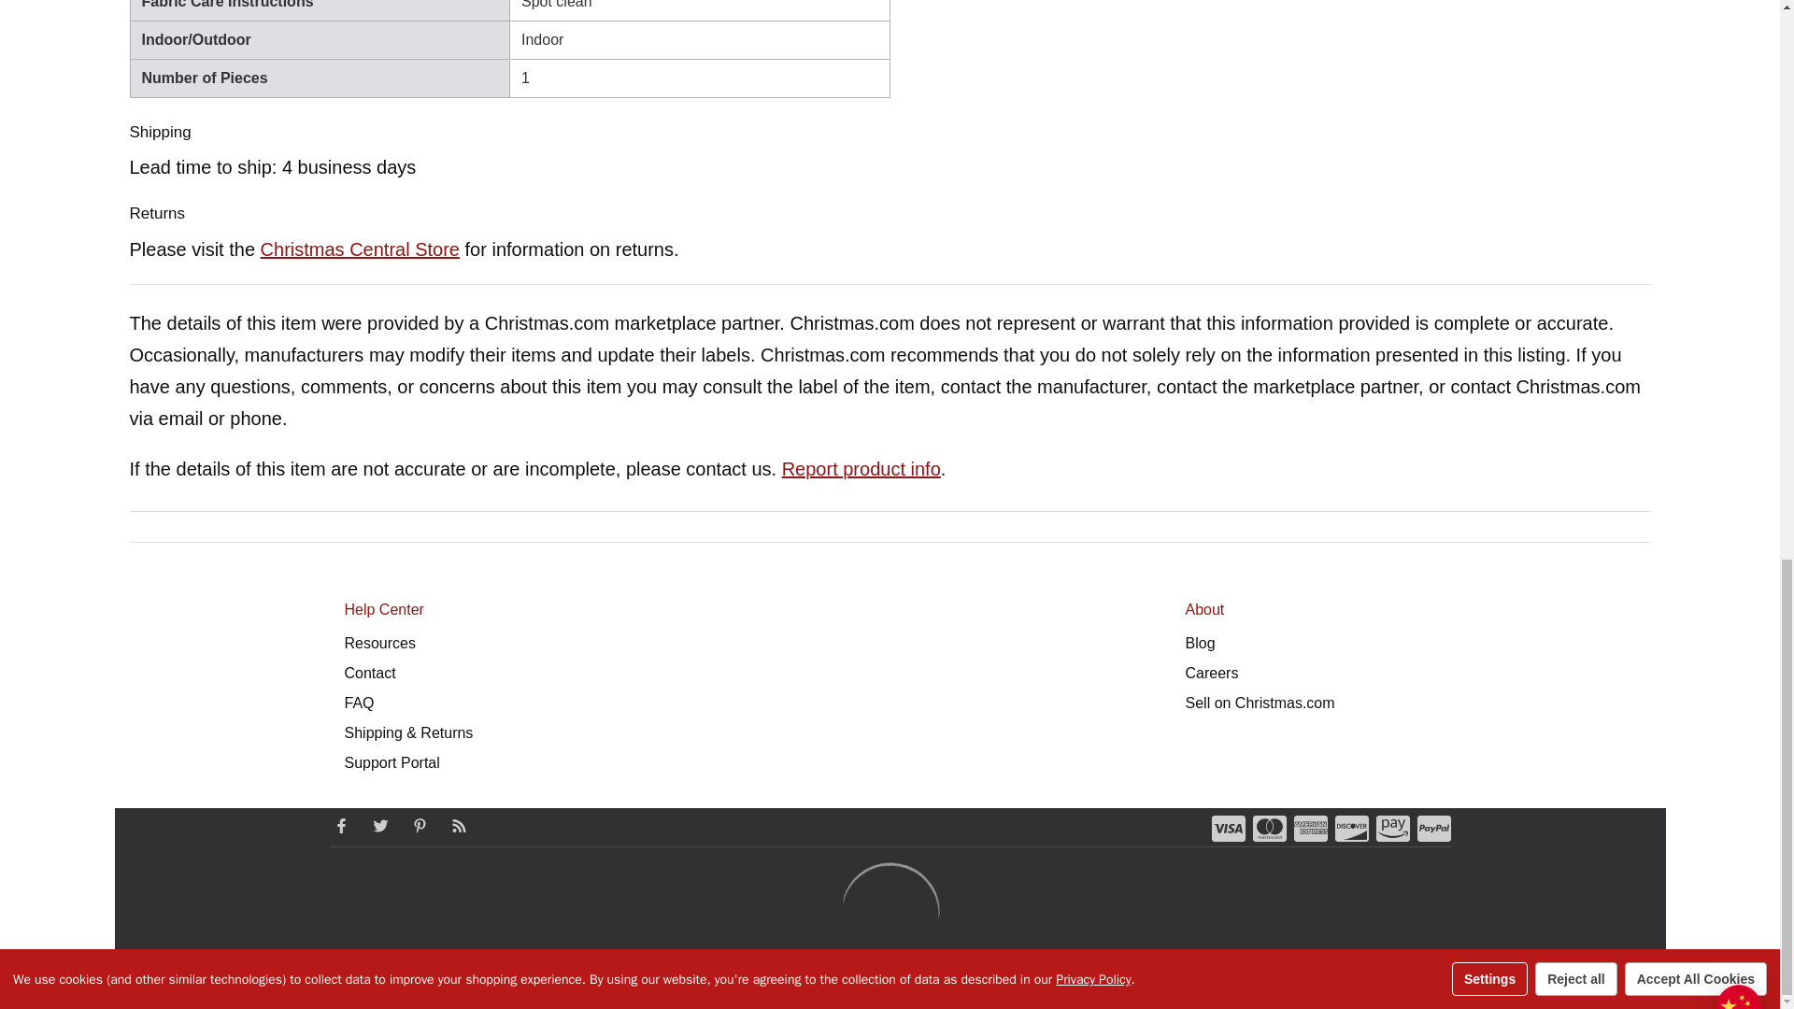 The width and height of the screenshot is (1794, 1009). Describe the element at coordinates (1228, 828) in the screenshot. I see `Visa` at that location.